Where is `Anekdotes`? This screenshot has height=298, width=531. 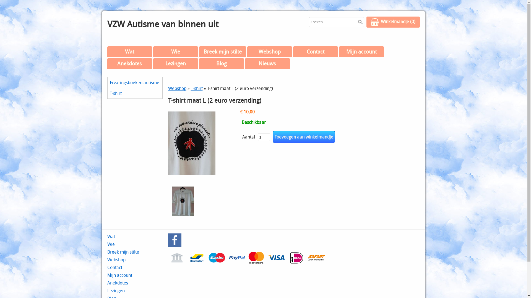
Anekdotes is located at coordinates (118, 283).